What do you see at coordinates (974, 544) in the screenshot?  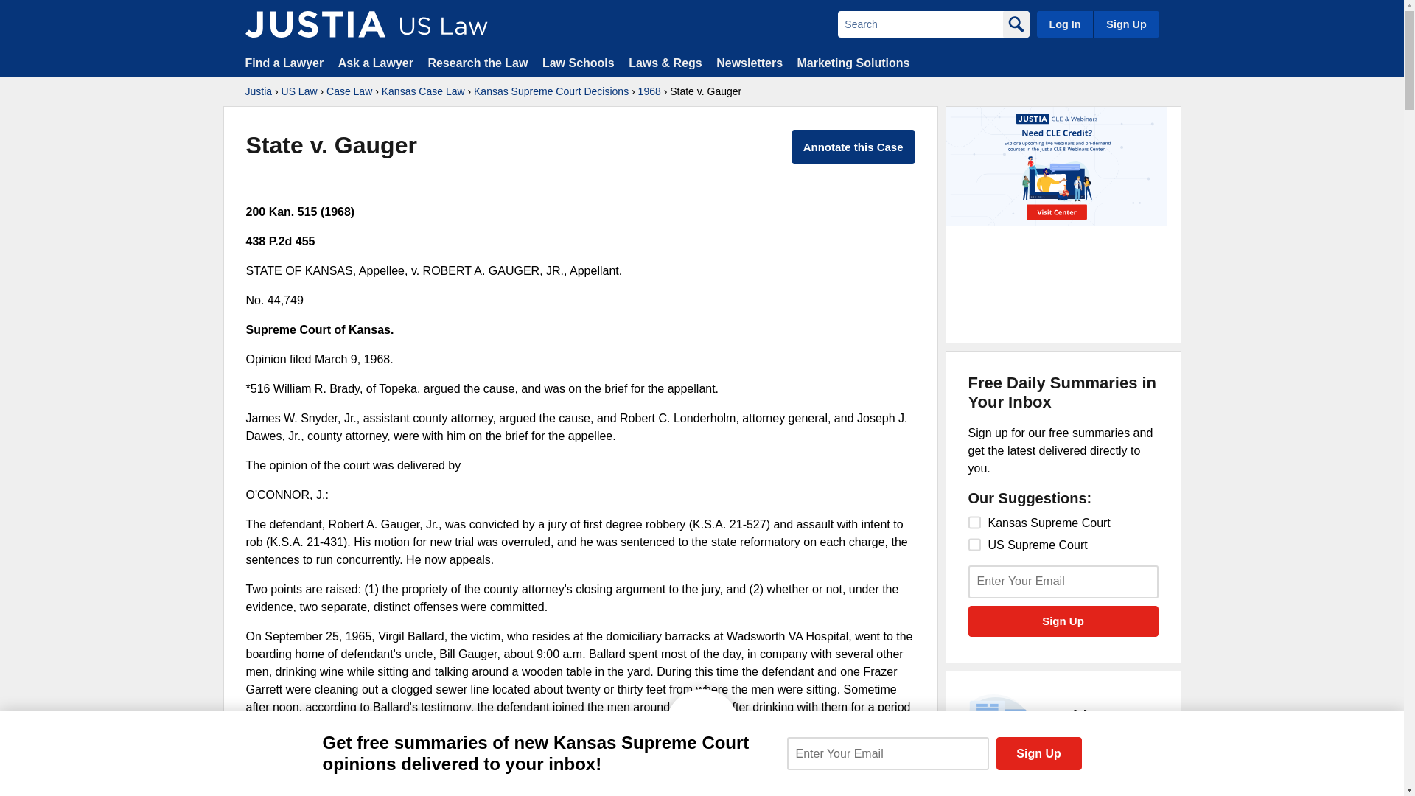 I see `14` at bounding box center [974, 544].